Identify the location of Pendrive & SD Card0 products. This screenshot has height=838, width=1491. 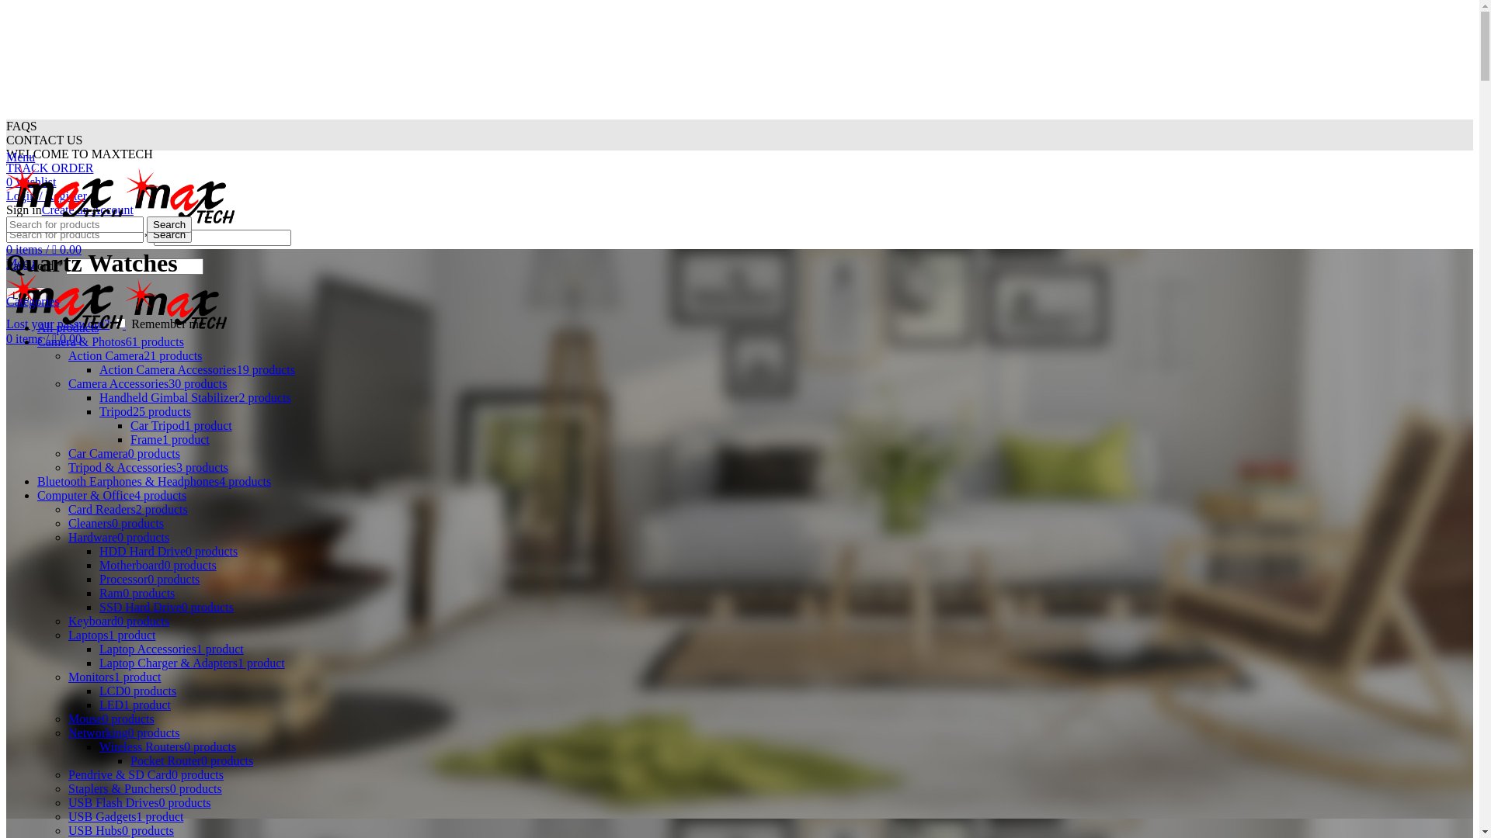
(146, 774).